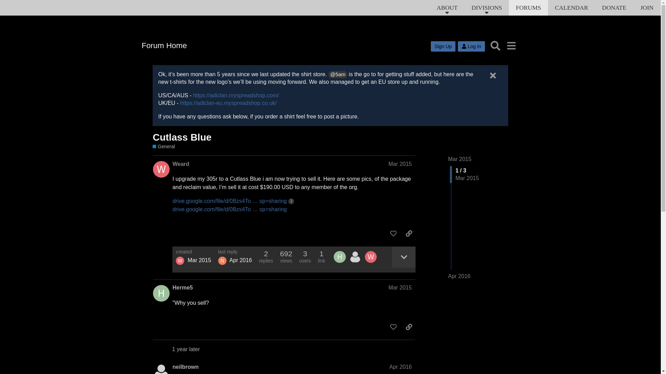 The width and height of the screenshot is (666, 374). What do you see at coordinates (486, 8) in the screenshot?
I see `DIVISIONS` at bounding box center [486, 8].